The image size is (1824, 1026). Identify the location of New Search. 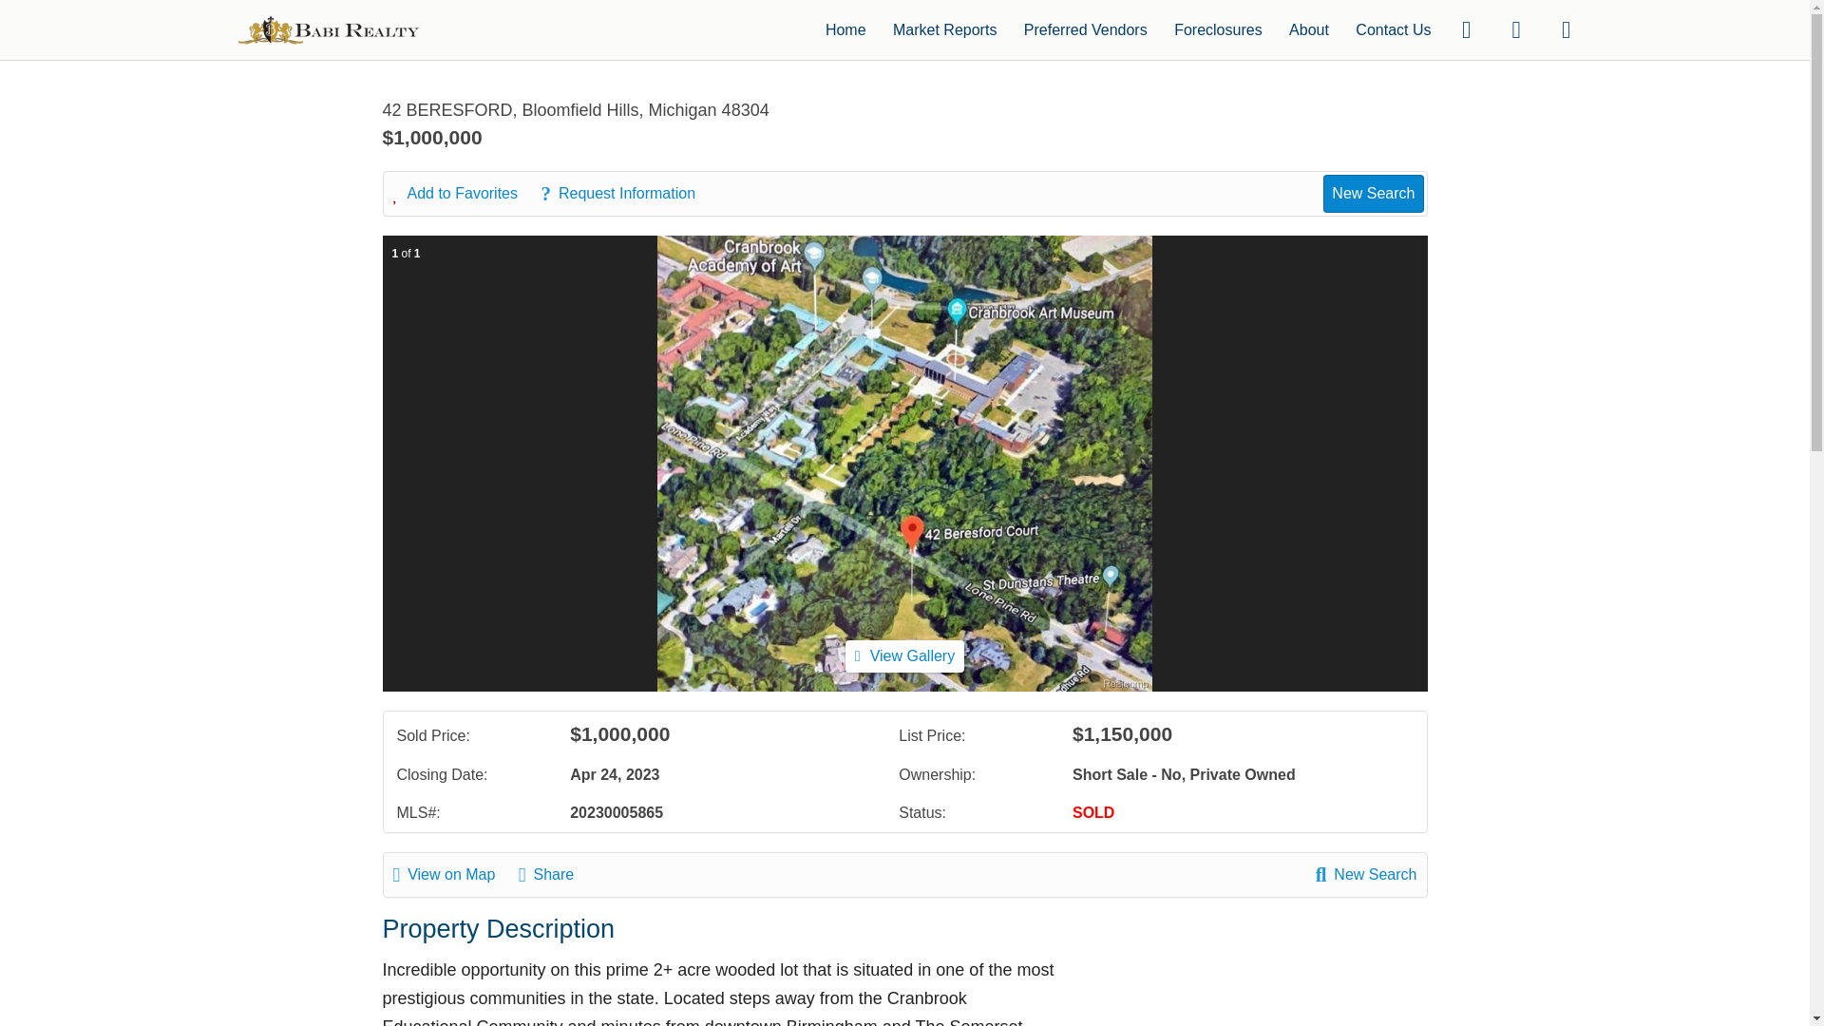
(1366, 875).